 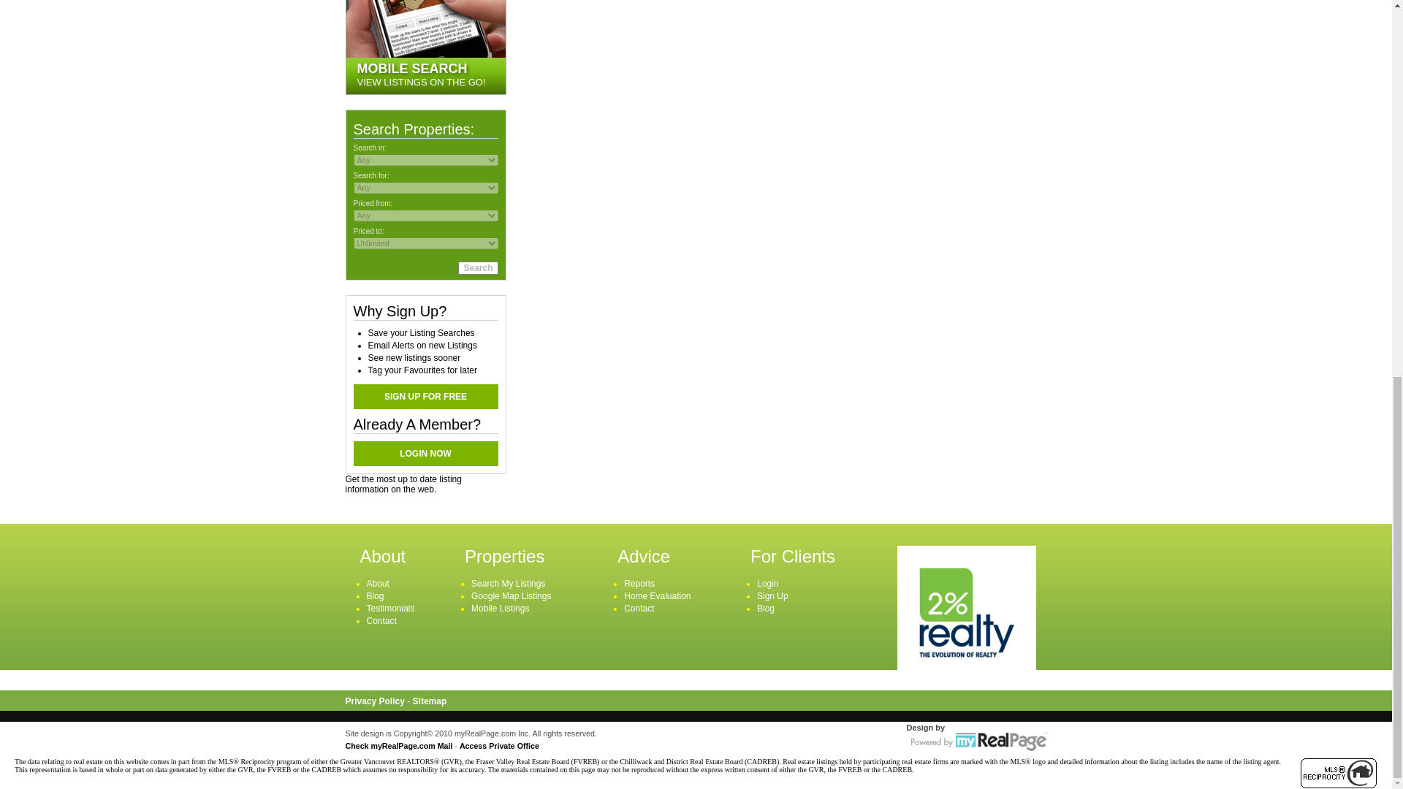 I want to click on LOGIN NOW, so click(x=425, y=453).